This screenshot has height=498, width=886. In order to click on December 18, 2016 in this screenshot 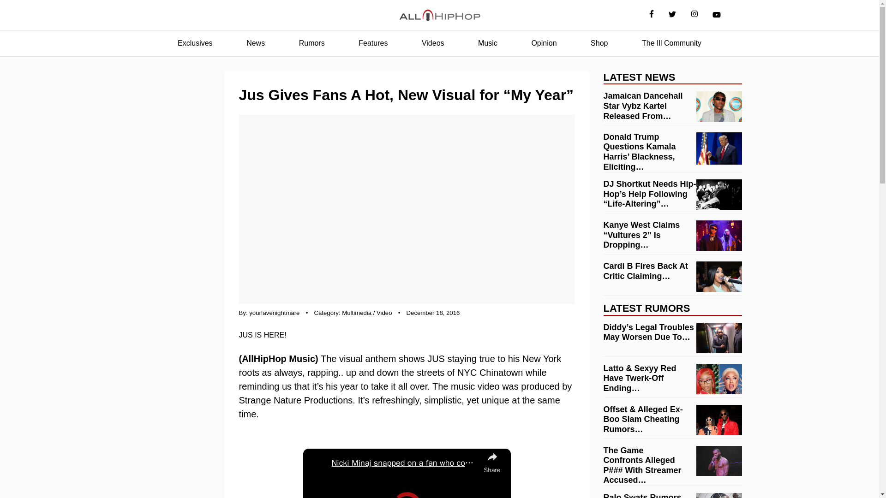, I will do `click(433, 313)`.